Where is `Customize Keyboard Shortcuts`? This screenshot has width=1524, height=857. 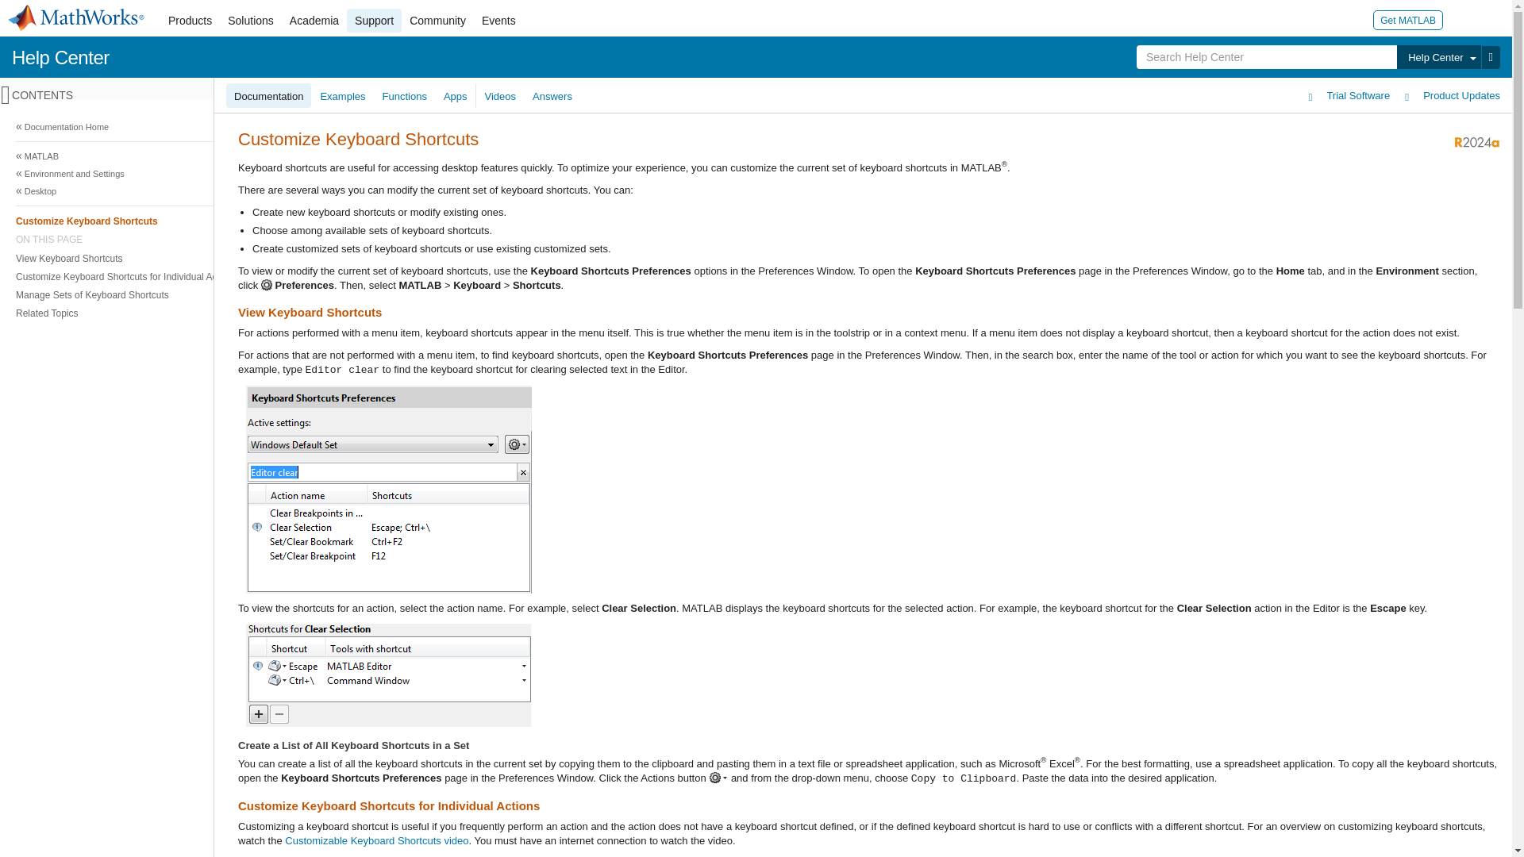 Customize Keyboard Shortcuts is located at coordinates (754, 221).